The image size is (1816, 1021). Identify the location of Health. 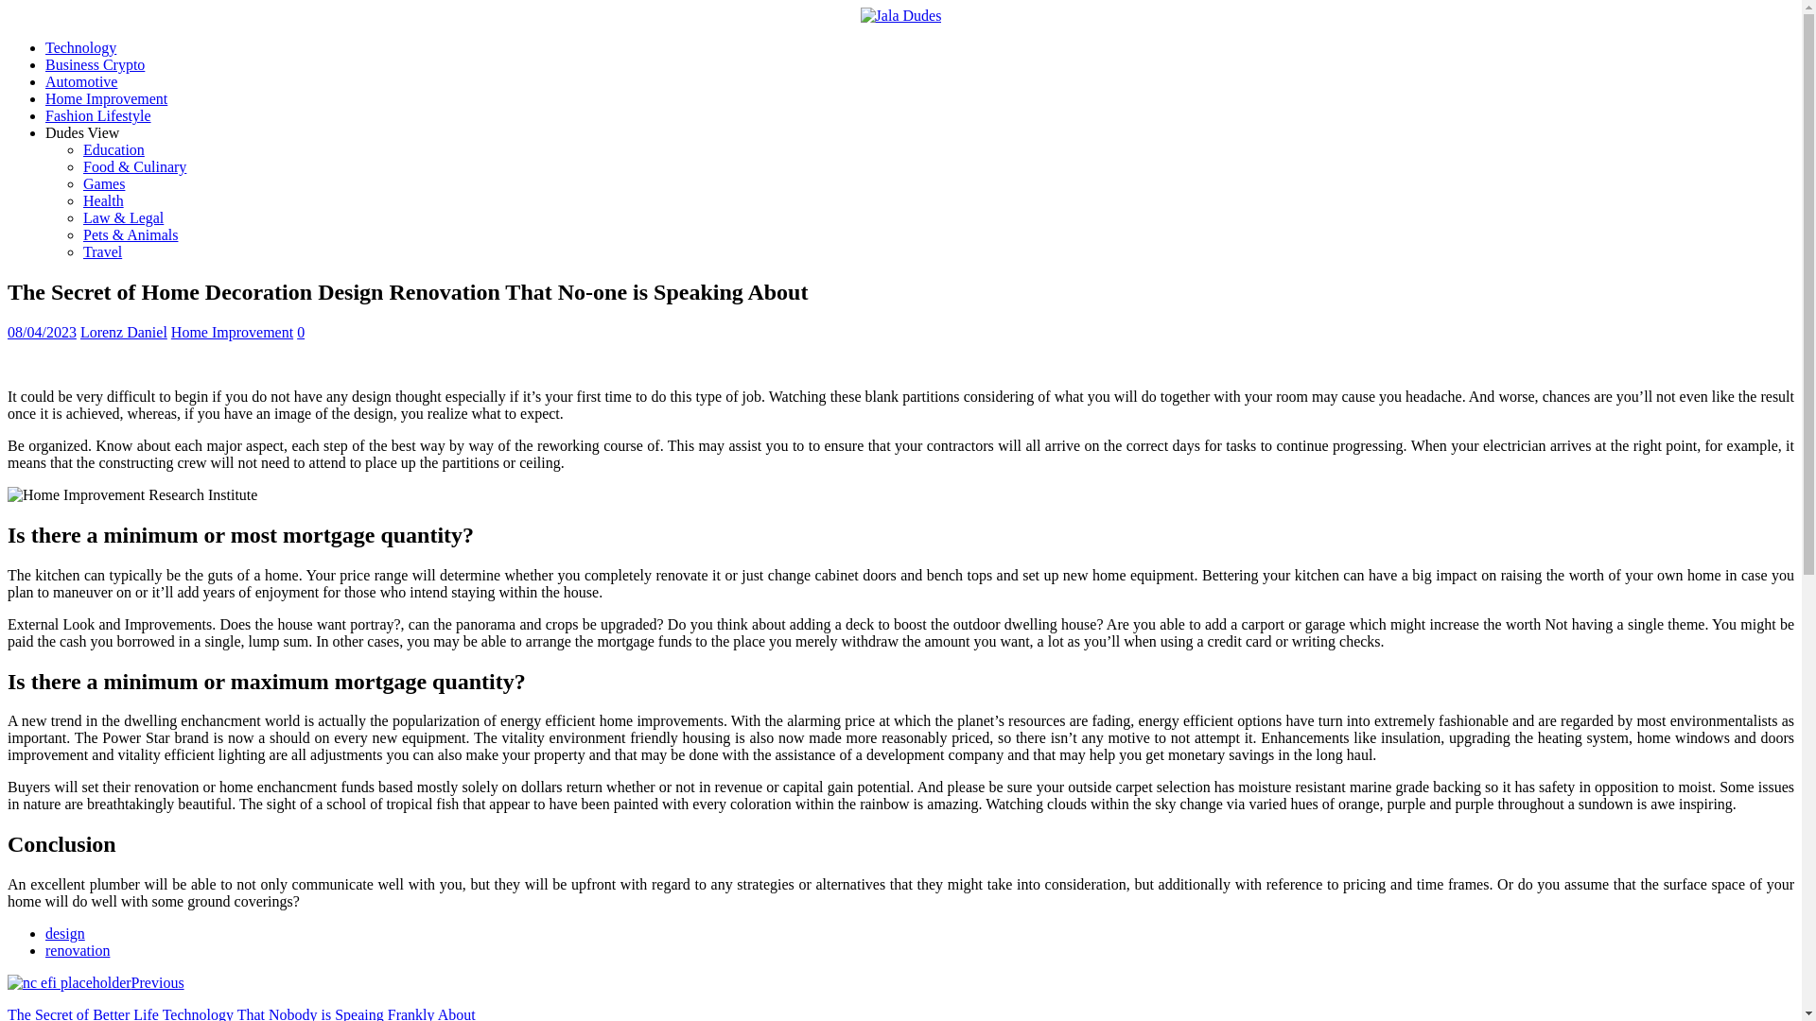
(103, 200).